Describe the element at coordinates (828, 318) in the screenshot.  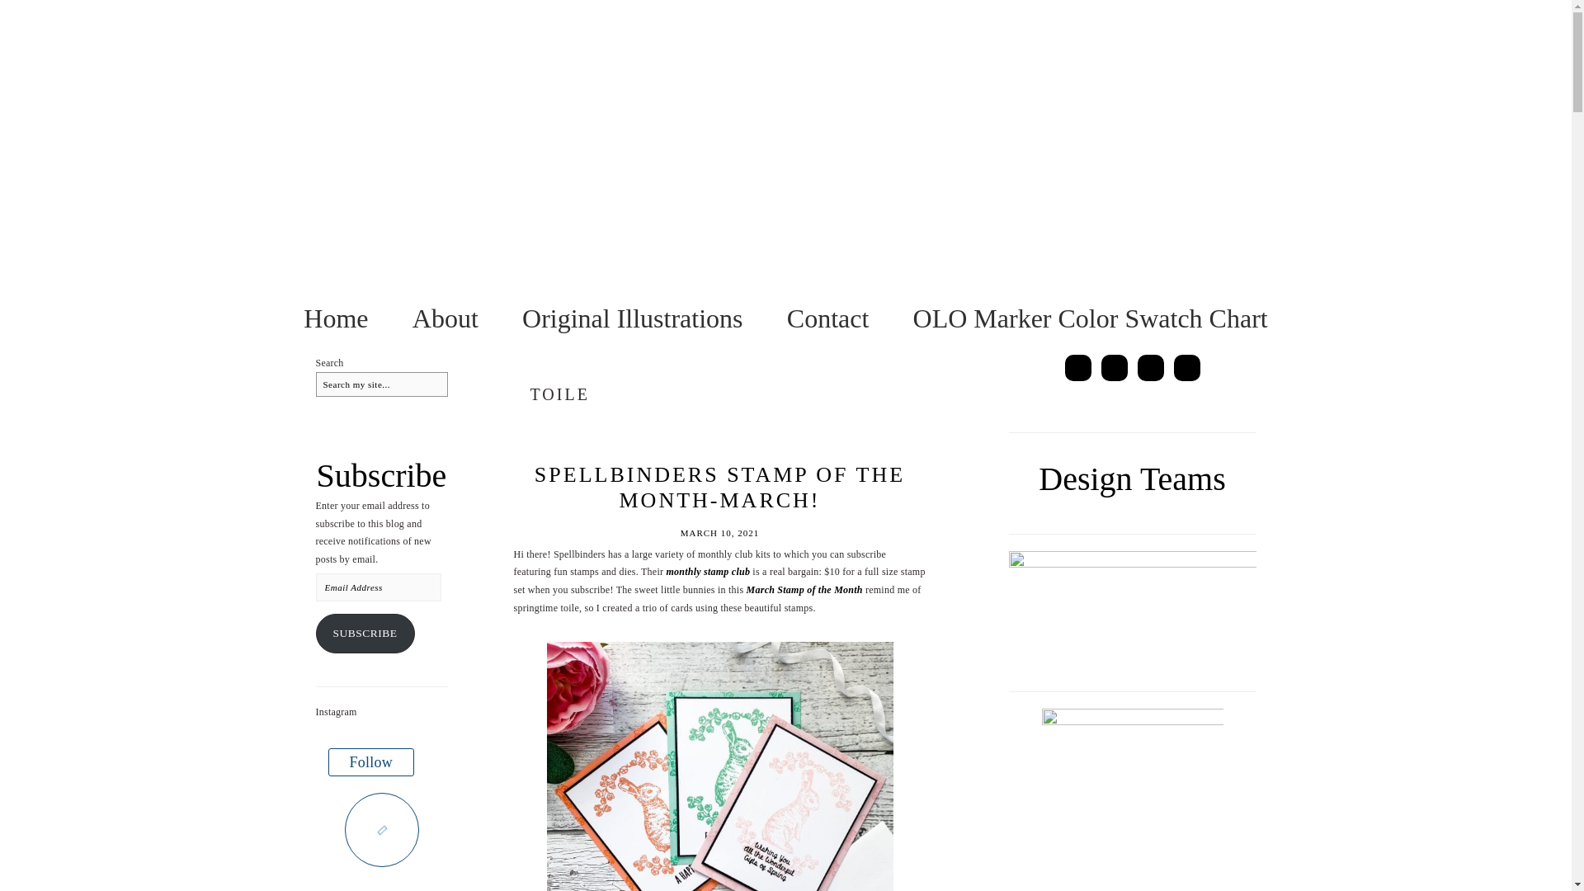
I see `Contact` at that location.